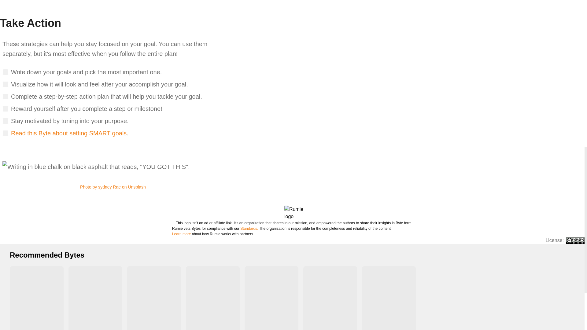 Image resolution: width=587 pixels, height=330 pixels. I want to click on on, so click(6, 97).